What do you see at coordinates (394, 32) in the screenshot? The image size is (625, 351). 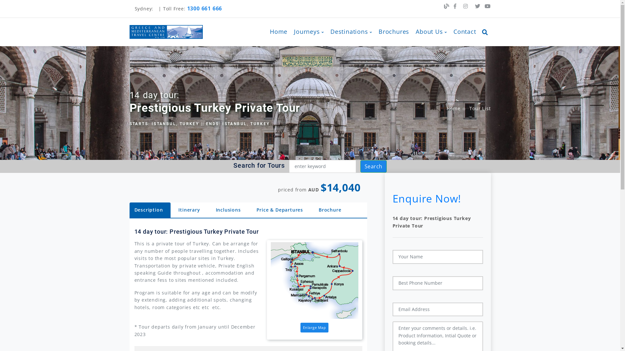 I see `Brochures` at bounding box center [394, 32].